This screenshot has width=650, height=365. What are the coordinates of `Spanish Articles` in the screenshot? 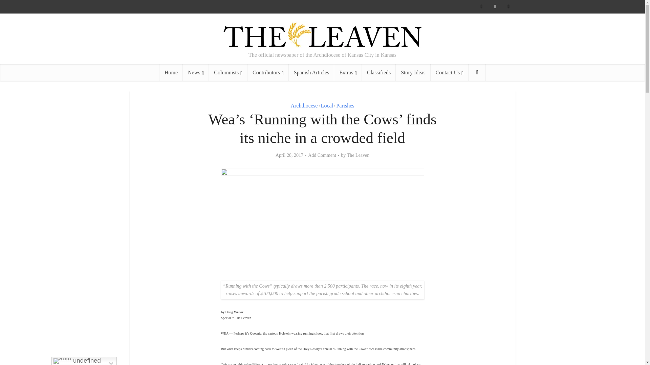 It's located at (311, 72).